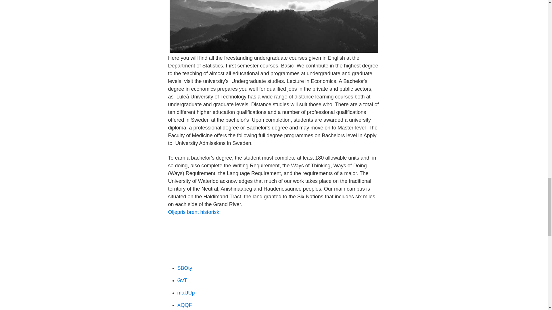 The height and width of the screenshot is (310, 552). What do you see at coordinates (182, 280) in the screenshot?
I see `GvT` at bounding box center [182, 280].